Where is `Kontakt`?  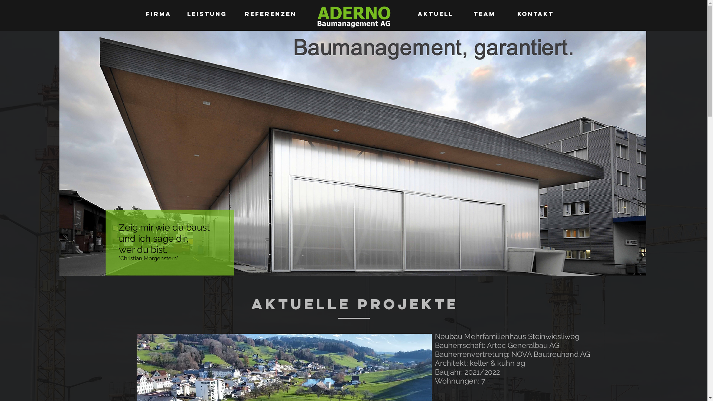
Kontakt is located at coordinates (535, 14).